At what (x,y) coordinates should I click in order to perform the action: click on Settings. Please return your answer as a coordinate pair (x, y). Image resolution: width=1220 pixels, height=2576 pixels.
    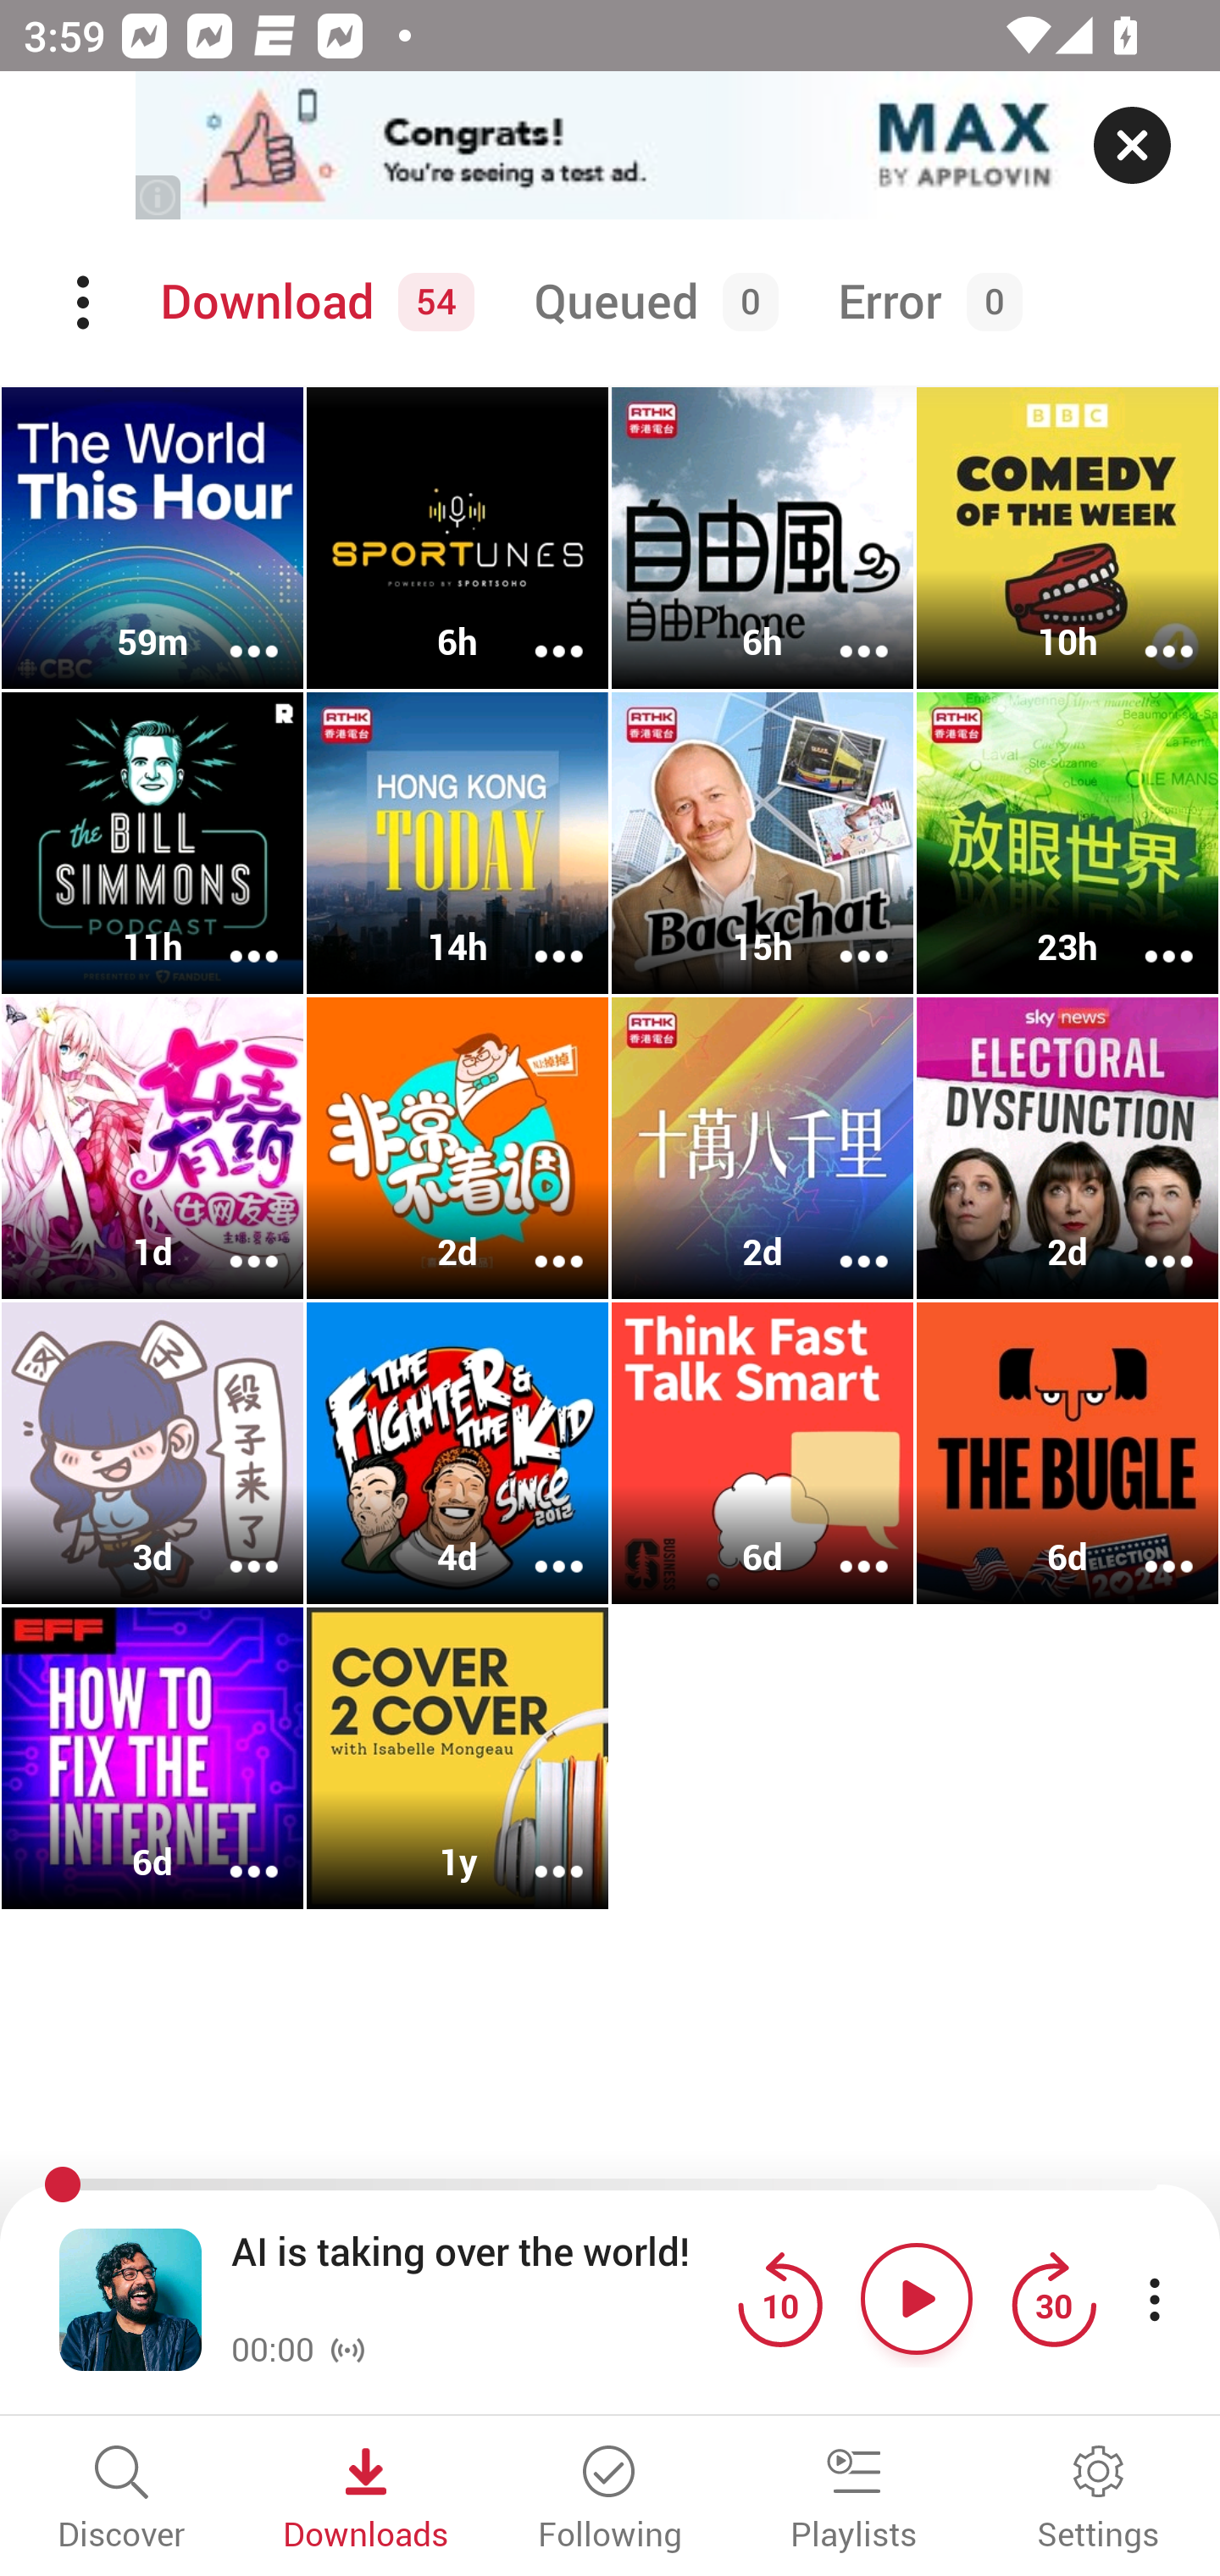
    Looking at the image, I should click on (1098, 2500).